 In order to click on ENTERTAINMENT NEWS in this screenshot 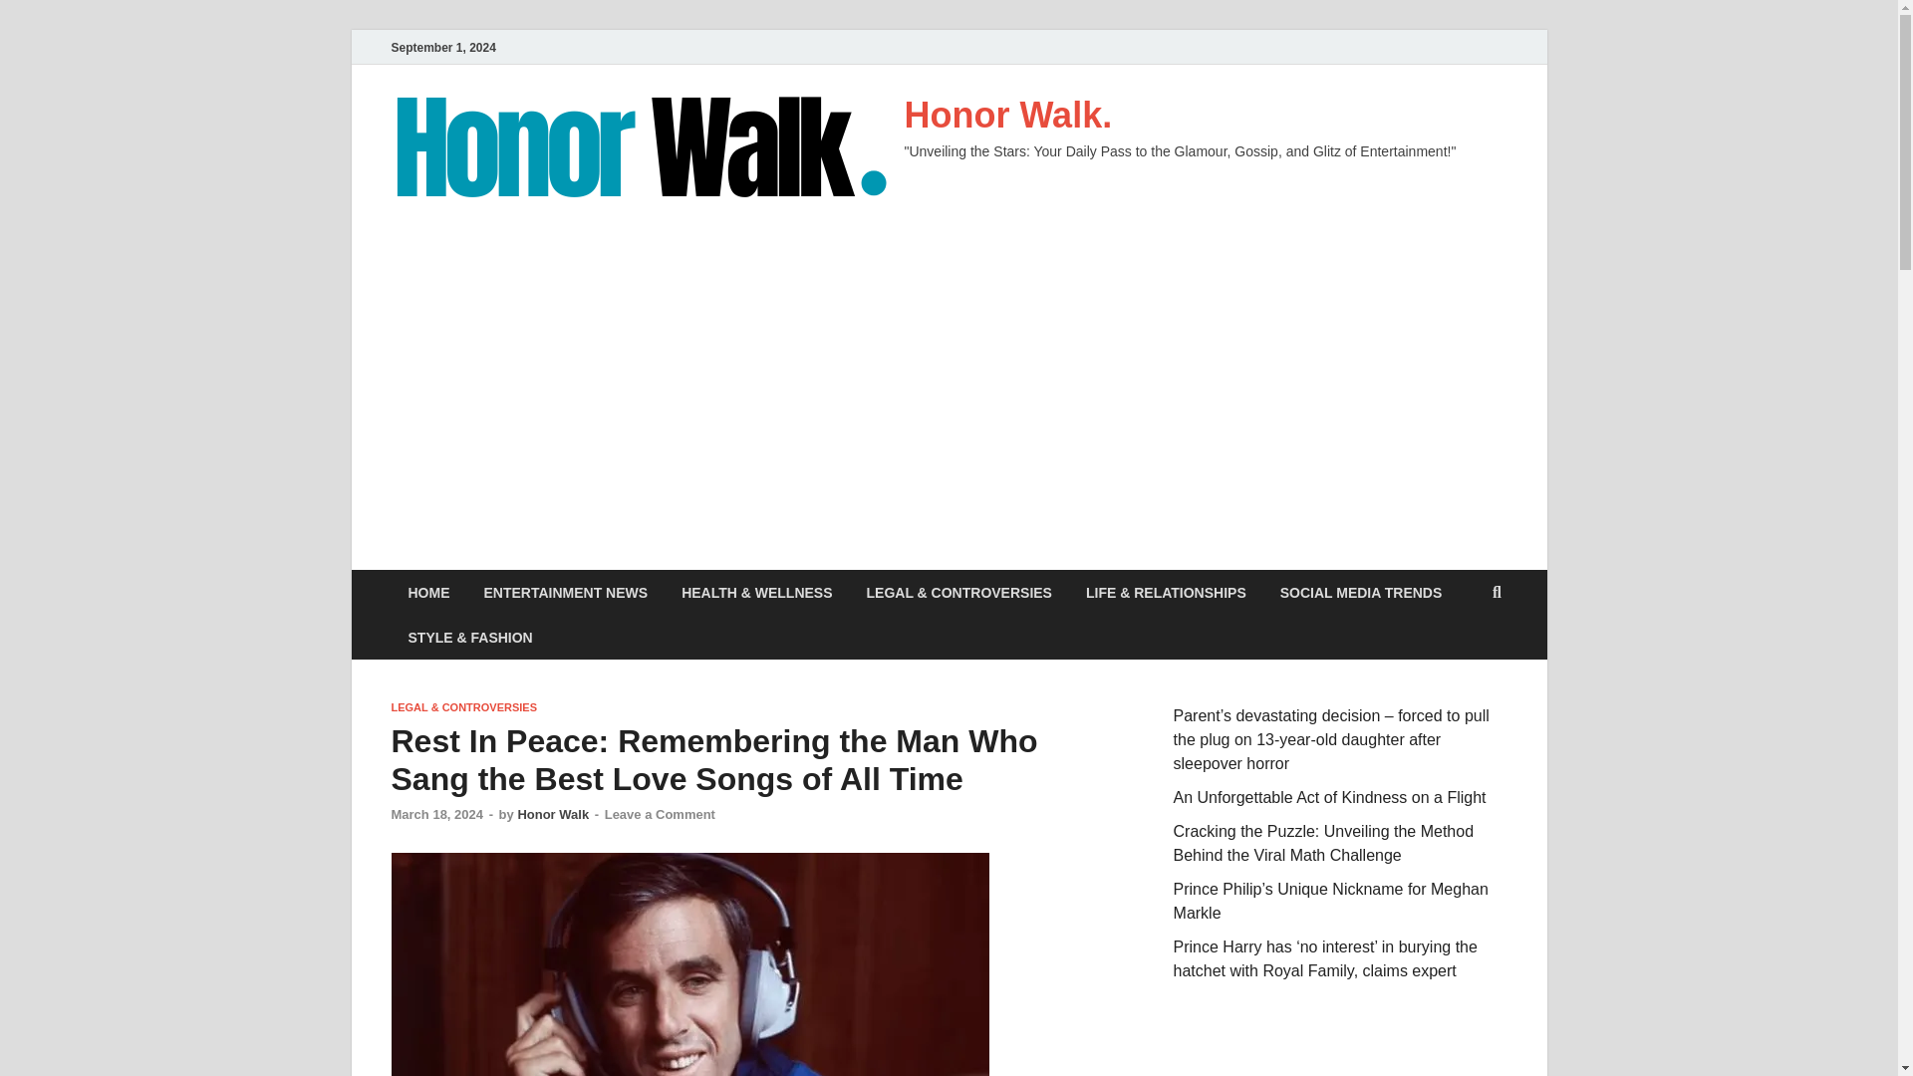, I will do `click(565, 592)`.